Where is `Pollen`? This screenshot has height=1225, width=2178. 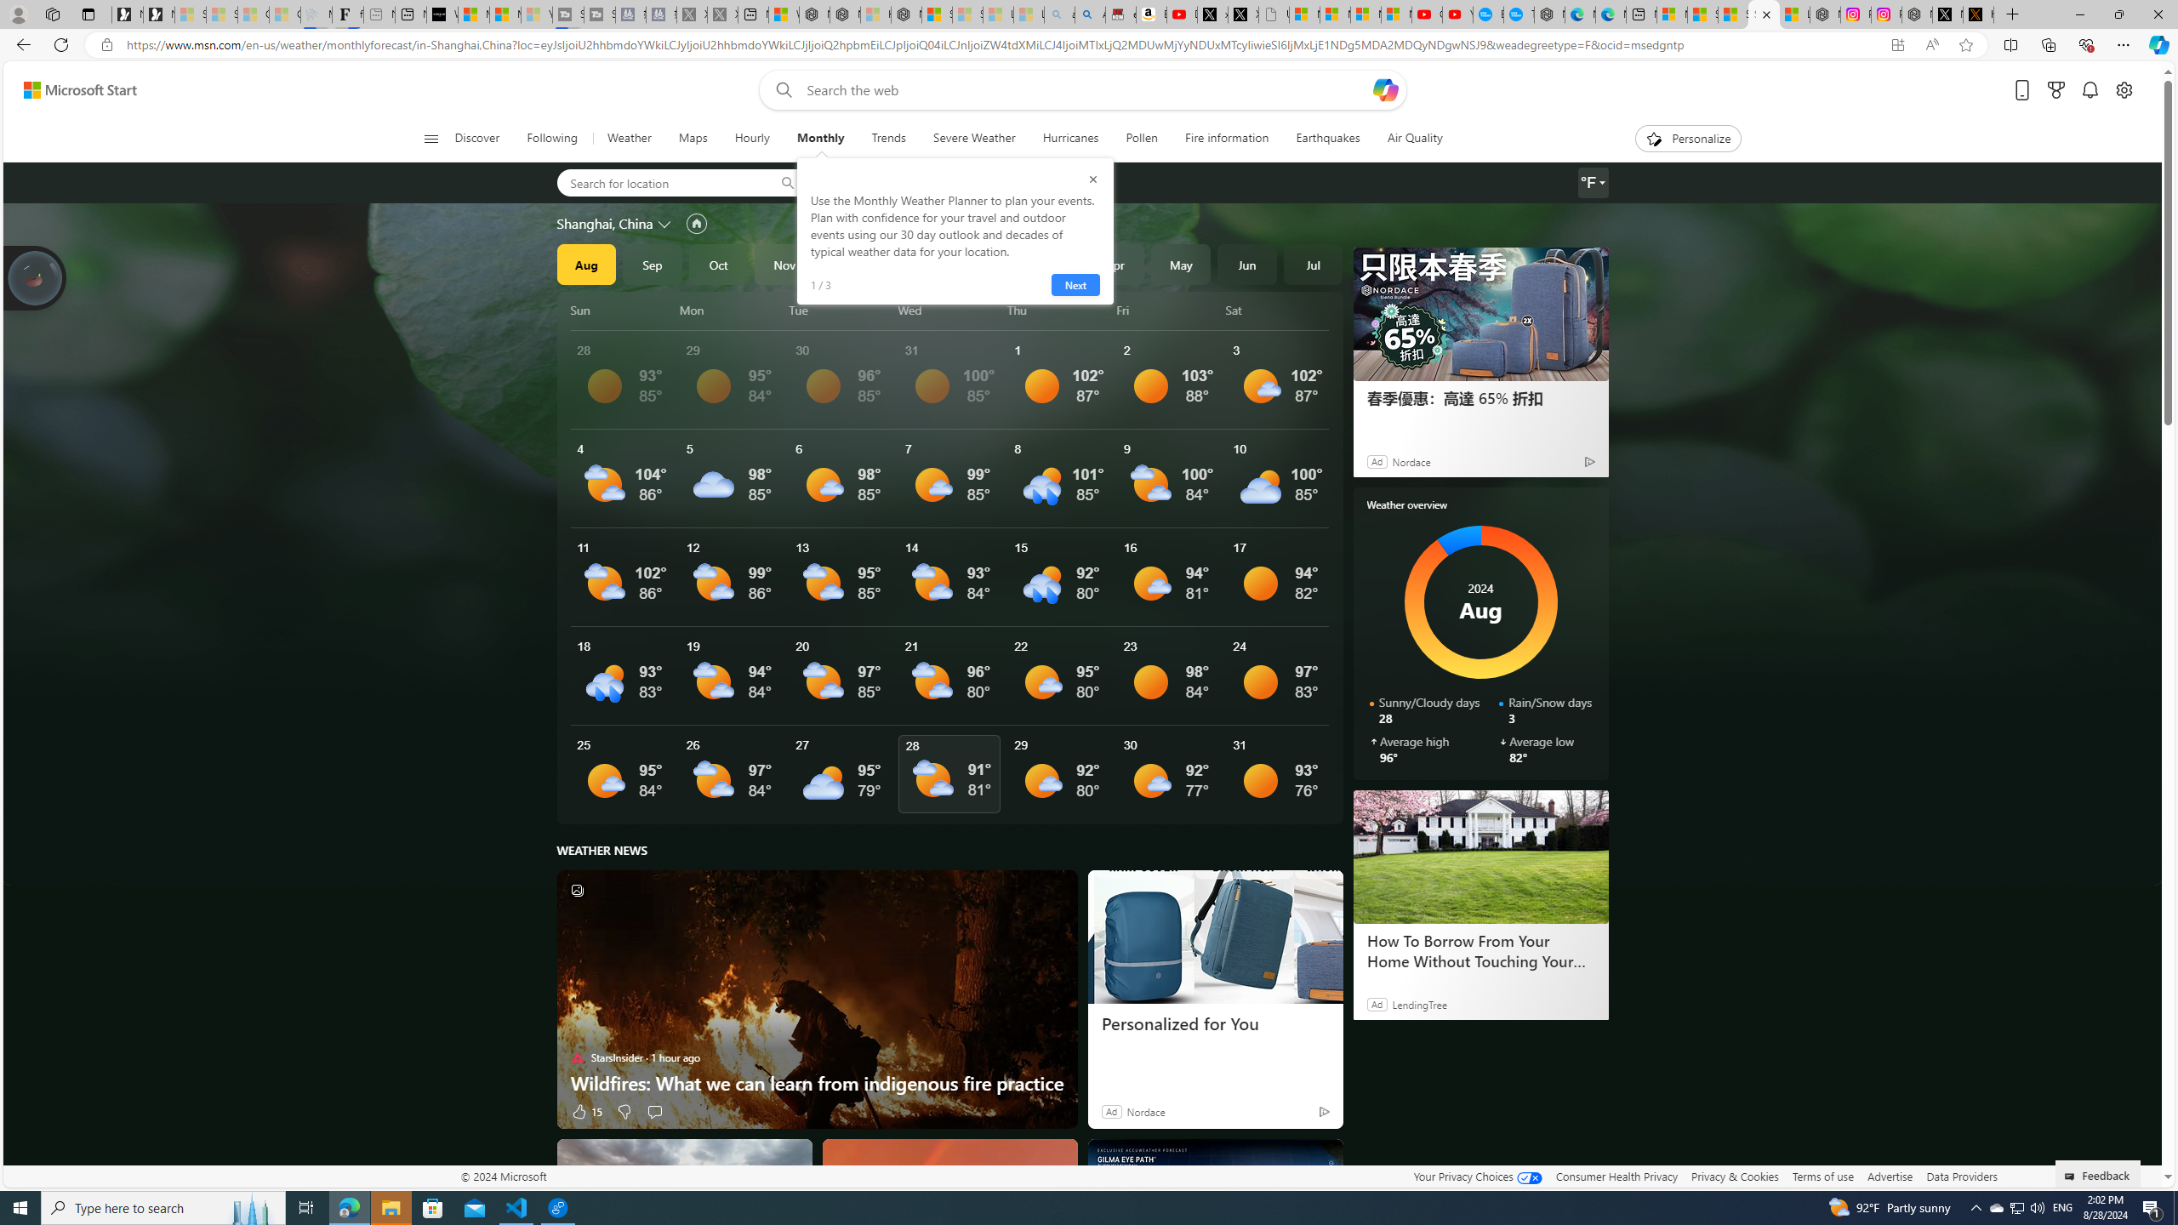
Pollen is located at coordinates (1142, 139).